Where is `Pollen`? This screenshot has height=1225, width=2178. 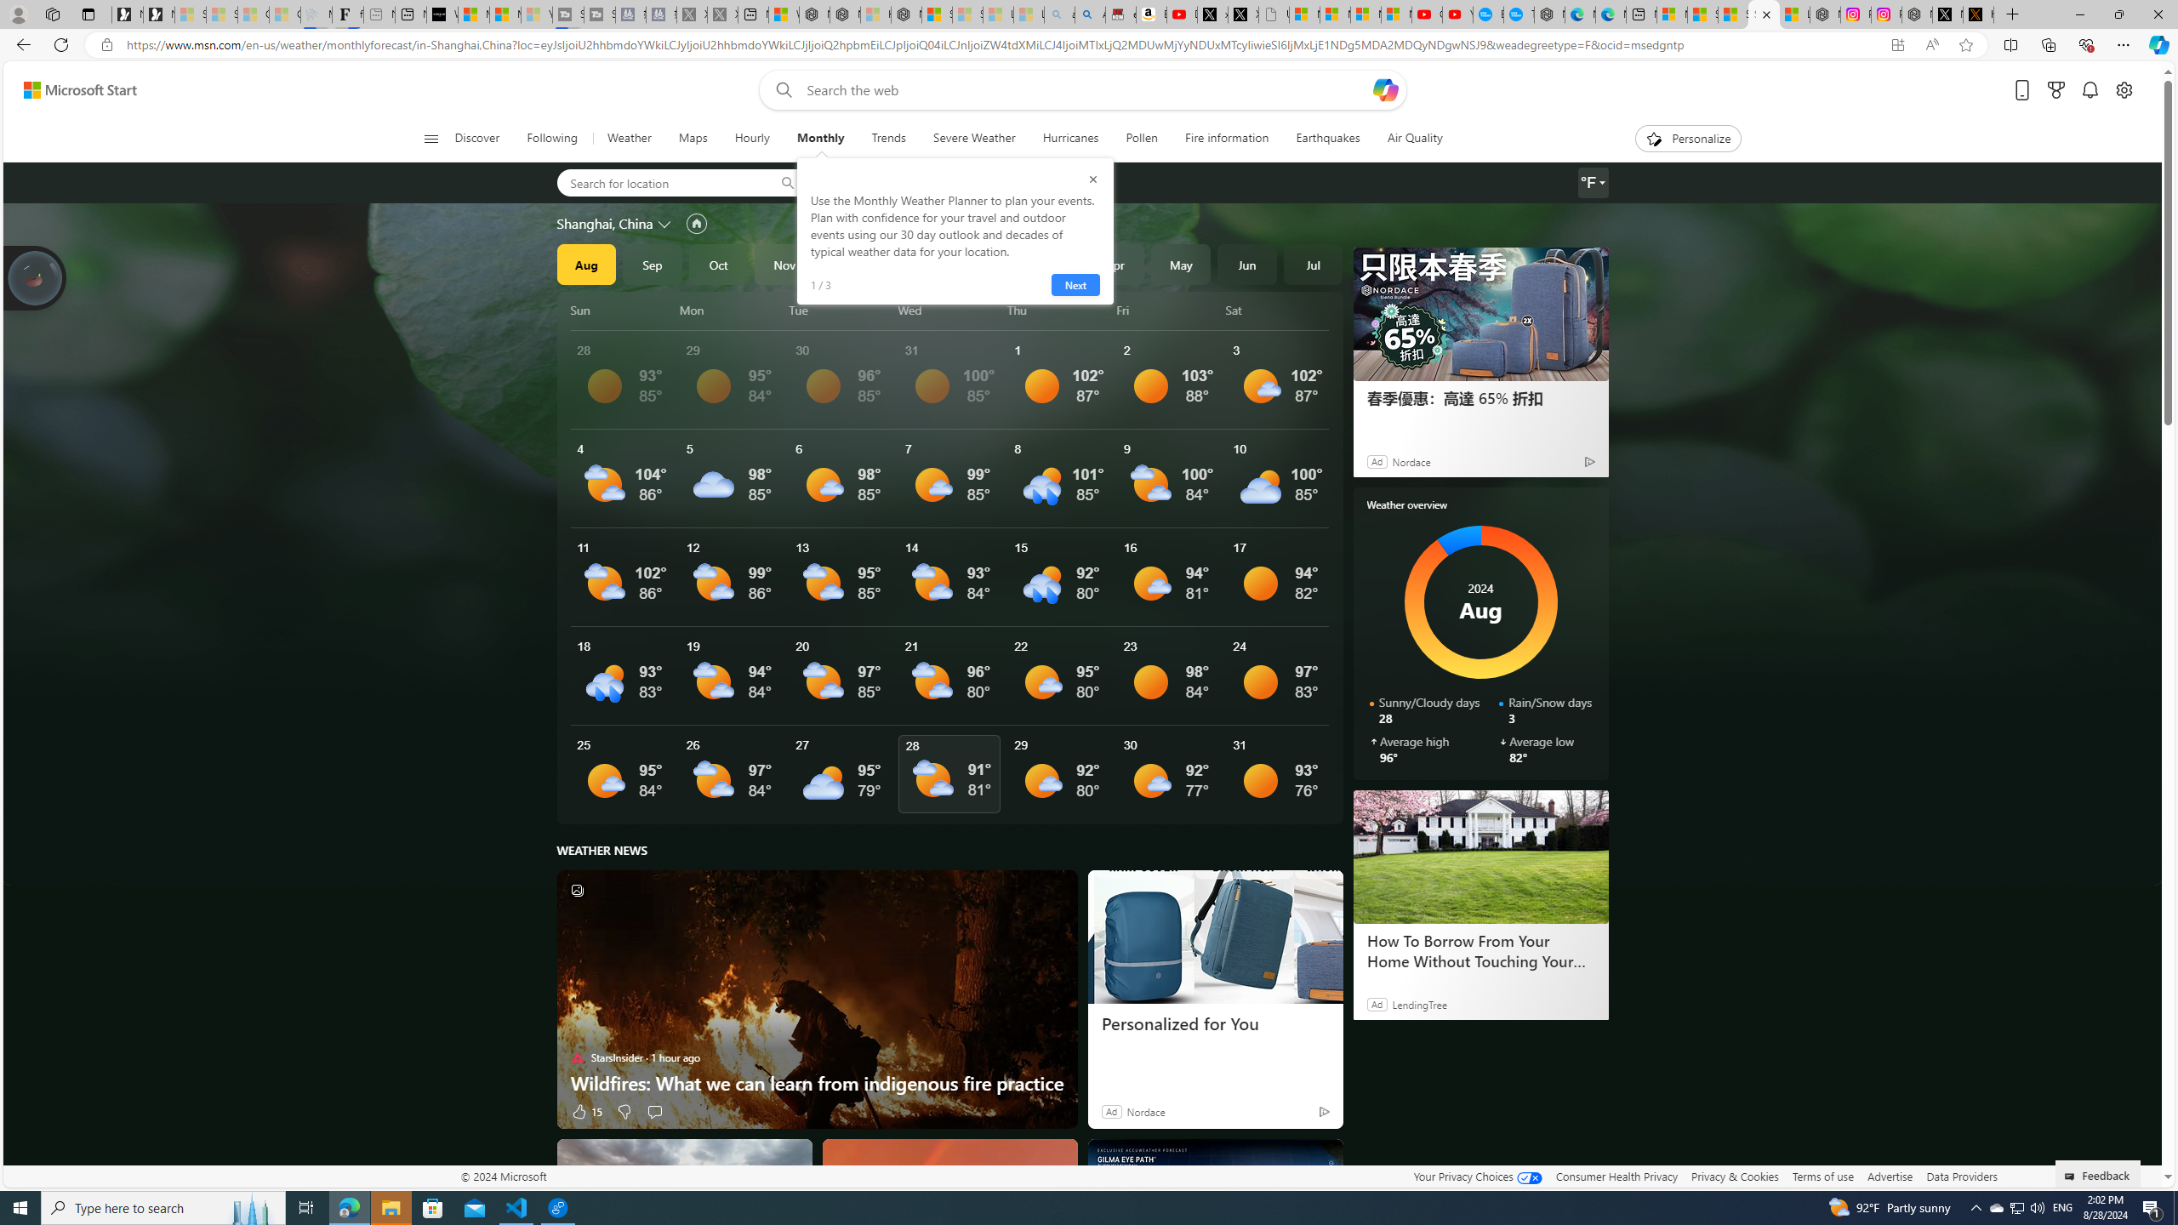
Pollen is located at coordinates (1142, 139).